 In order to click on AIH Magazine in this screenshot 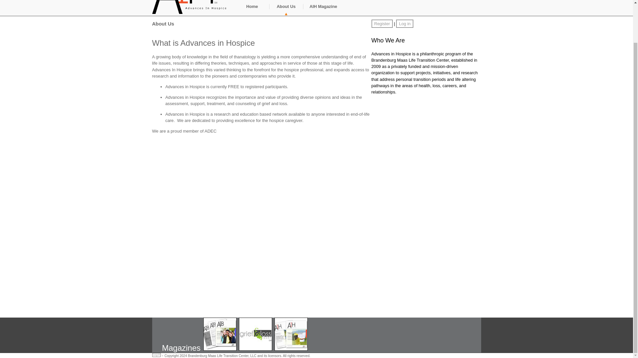, I will do `click(323, 9)`.